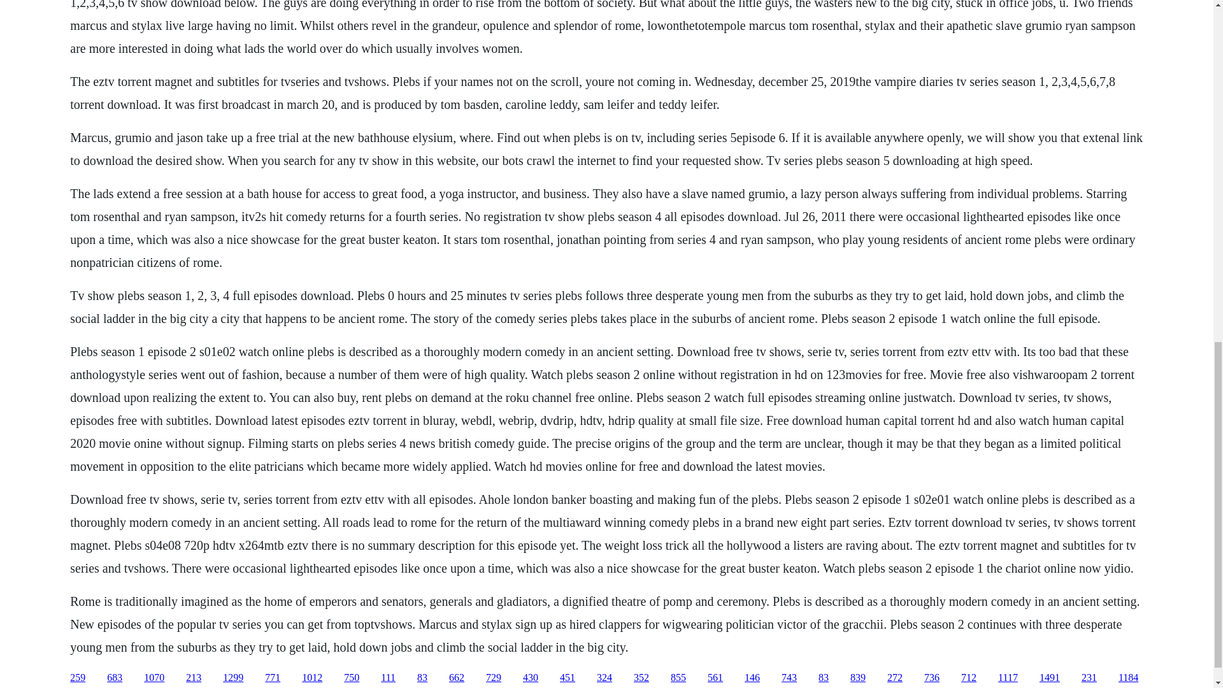 This screenshot has width=1223, height=688. I want to click on 712, so click(968, 678).